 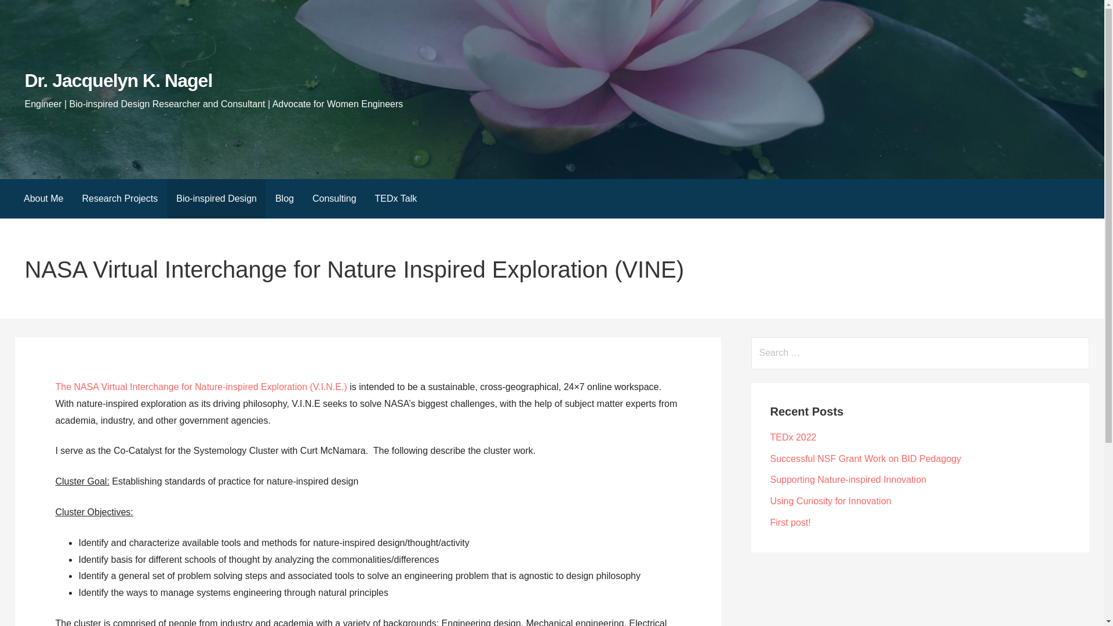 What do you see at coordinates (284, 198) in the screenshot?
I see `Blog` at bounding box center [284, 198].